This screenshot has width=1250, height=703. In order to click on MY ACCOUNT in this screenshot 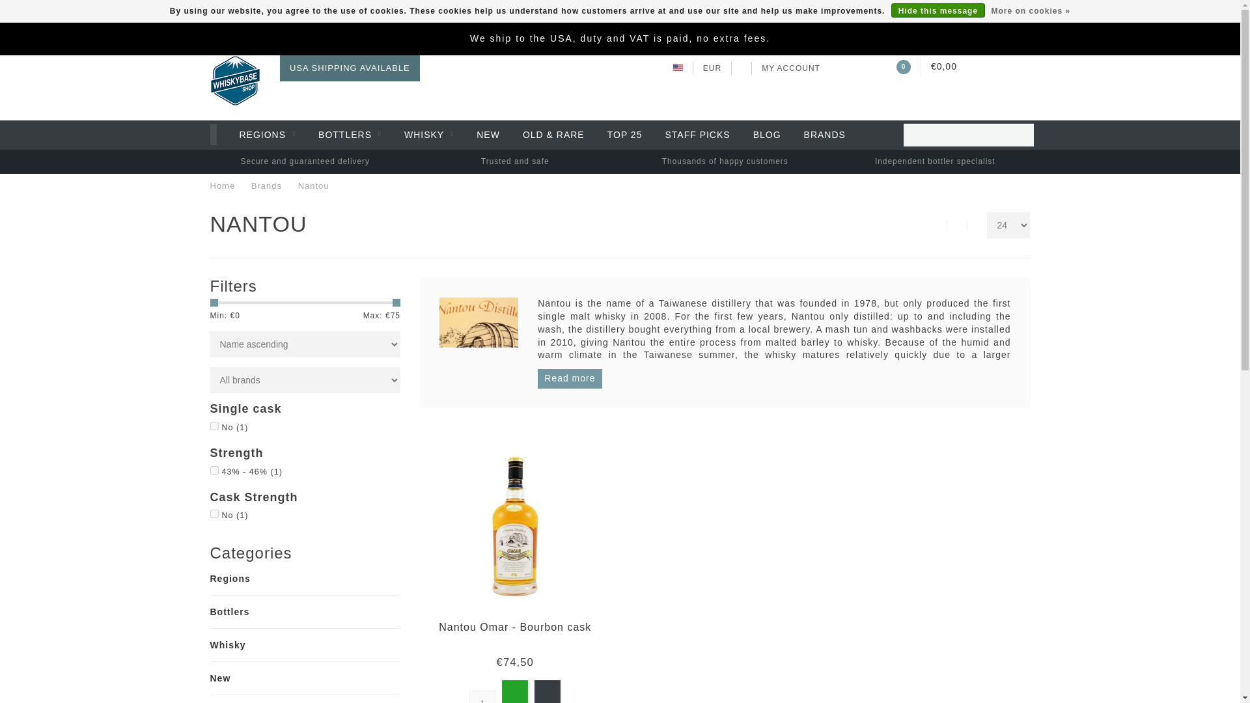, I will do `click(790, 68)`.